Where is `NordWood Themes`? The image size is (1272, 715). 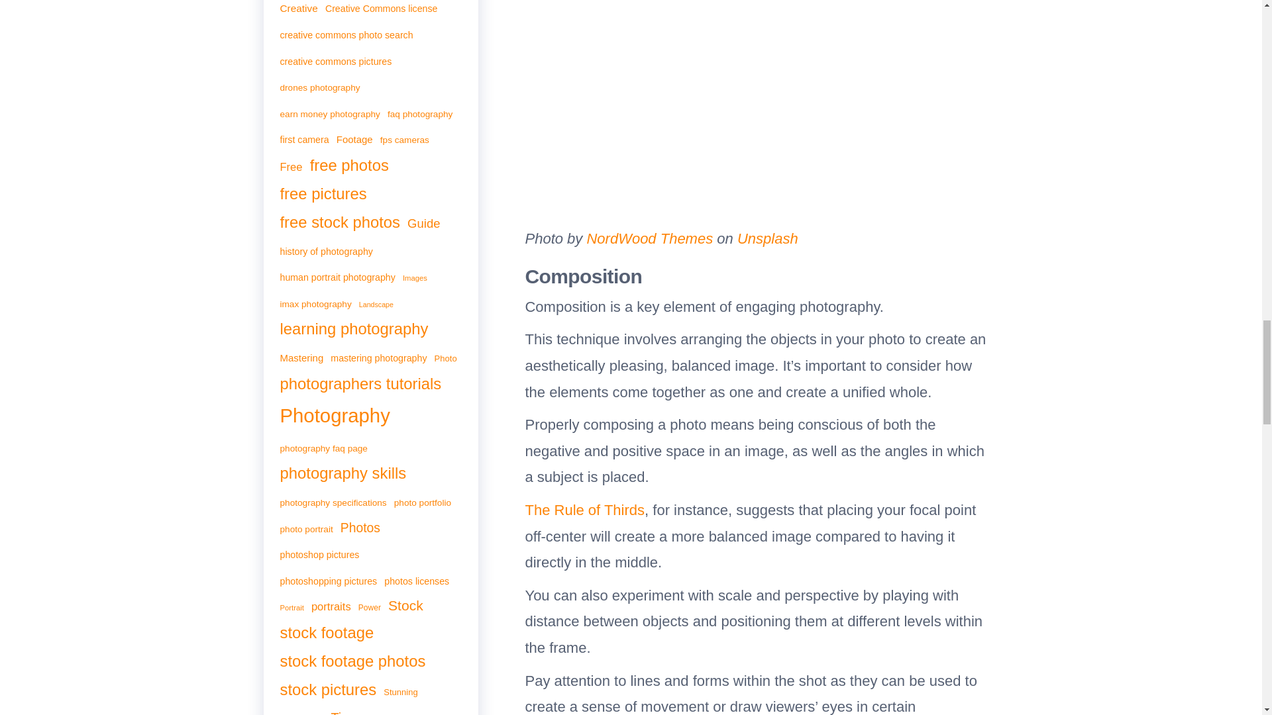
NordWood Themes is located at coordinates (647, 238).